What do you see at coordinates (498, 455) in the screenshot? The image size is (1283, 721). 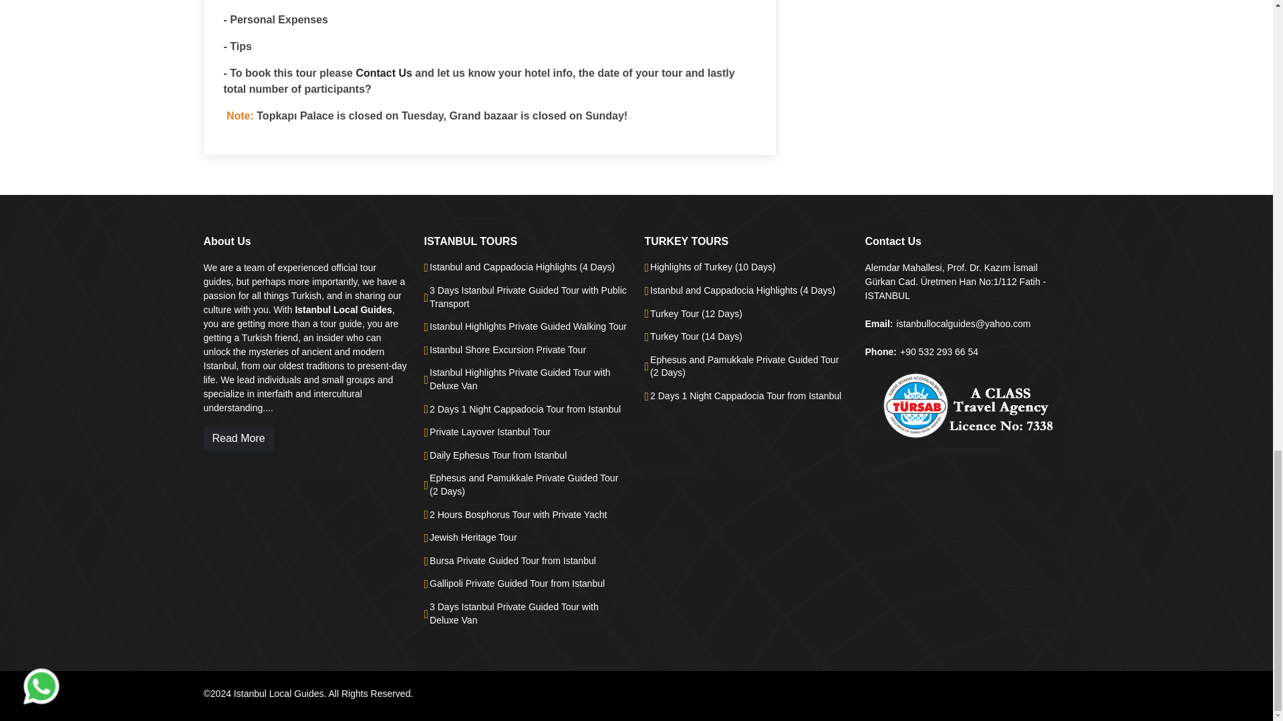 I see `Daily Ephesus Tour from Istanbul` at bounding box center [498, 455].